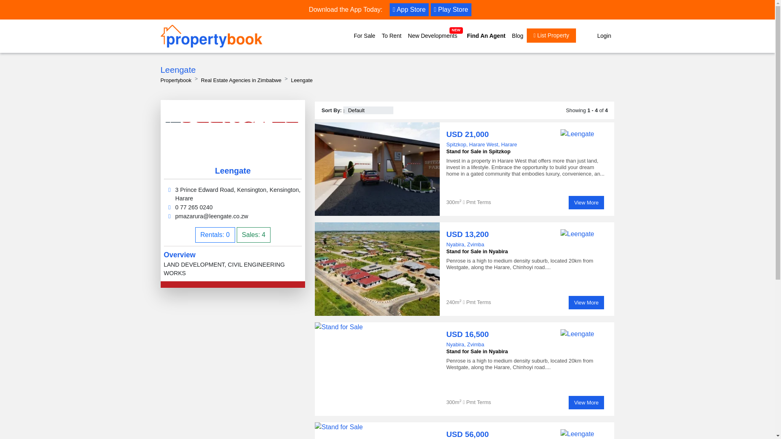  Describe the element at coordinates (377, 430) in the screenshot. I see `Stand for Sale in Arlington` at that location.